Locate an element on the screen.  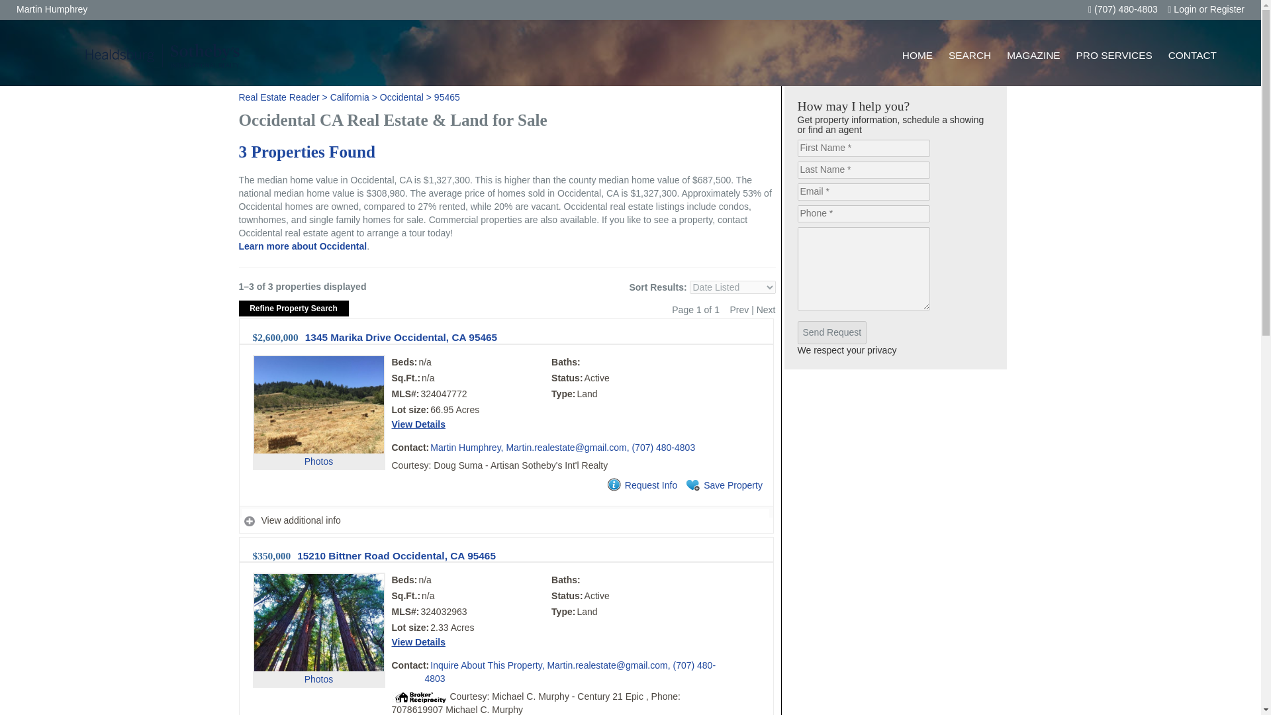
Save Property is located at coordinates (723, 486).